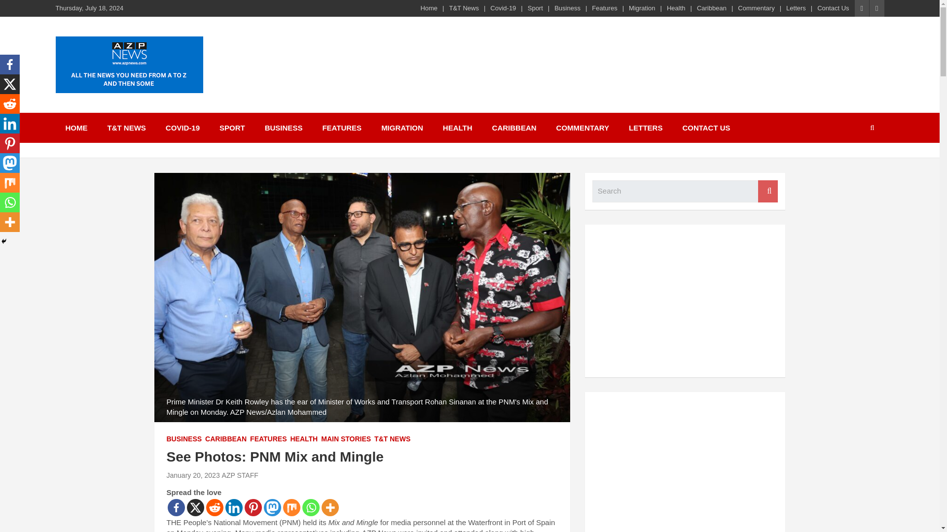 Image resolution: width=947 pixels, height=532 pixels. I want to click on Facebook, so click(176, 507).